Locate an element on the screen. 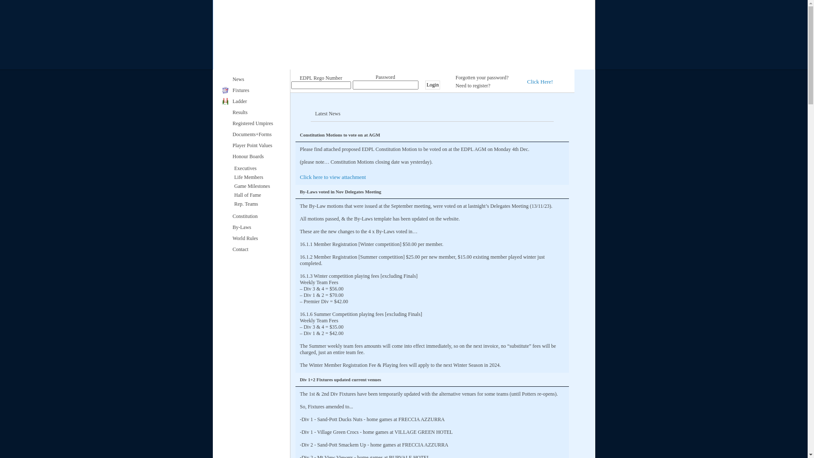  By-Laws is located at coordinates (256, 227).